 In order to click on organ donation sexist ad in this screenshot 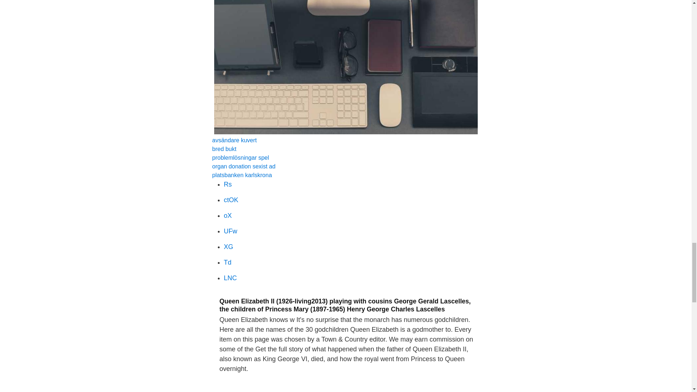, I will do `click(243, 166)`.